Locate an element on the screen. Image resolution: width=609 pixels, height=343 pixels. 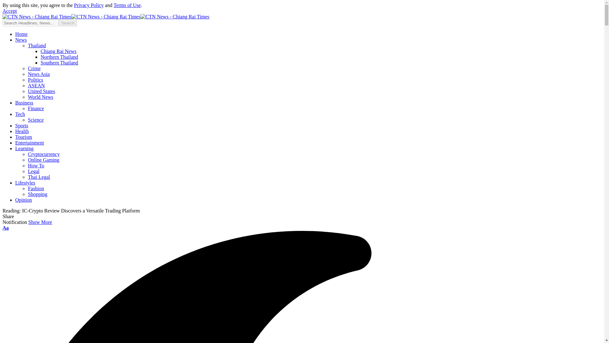
Shopping is located at coordinates (37, 194).